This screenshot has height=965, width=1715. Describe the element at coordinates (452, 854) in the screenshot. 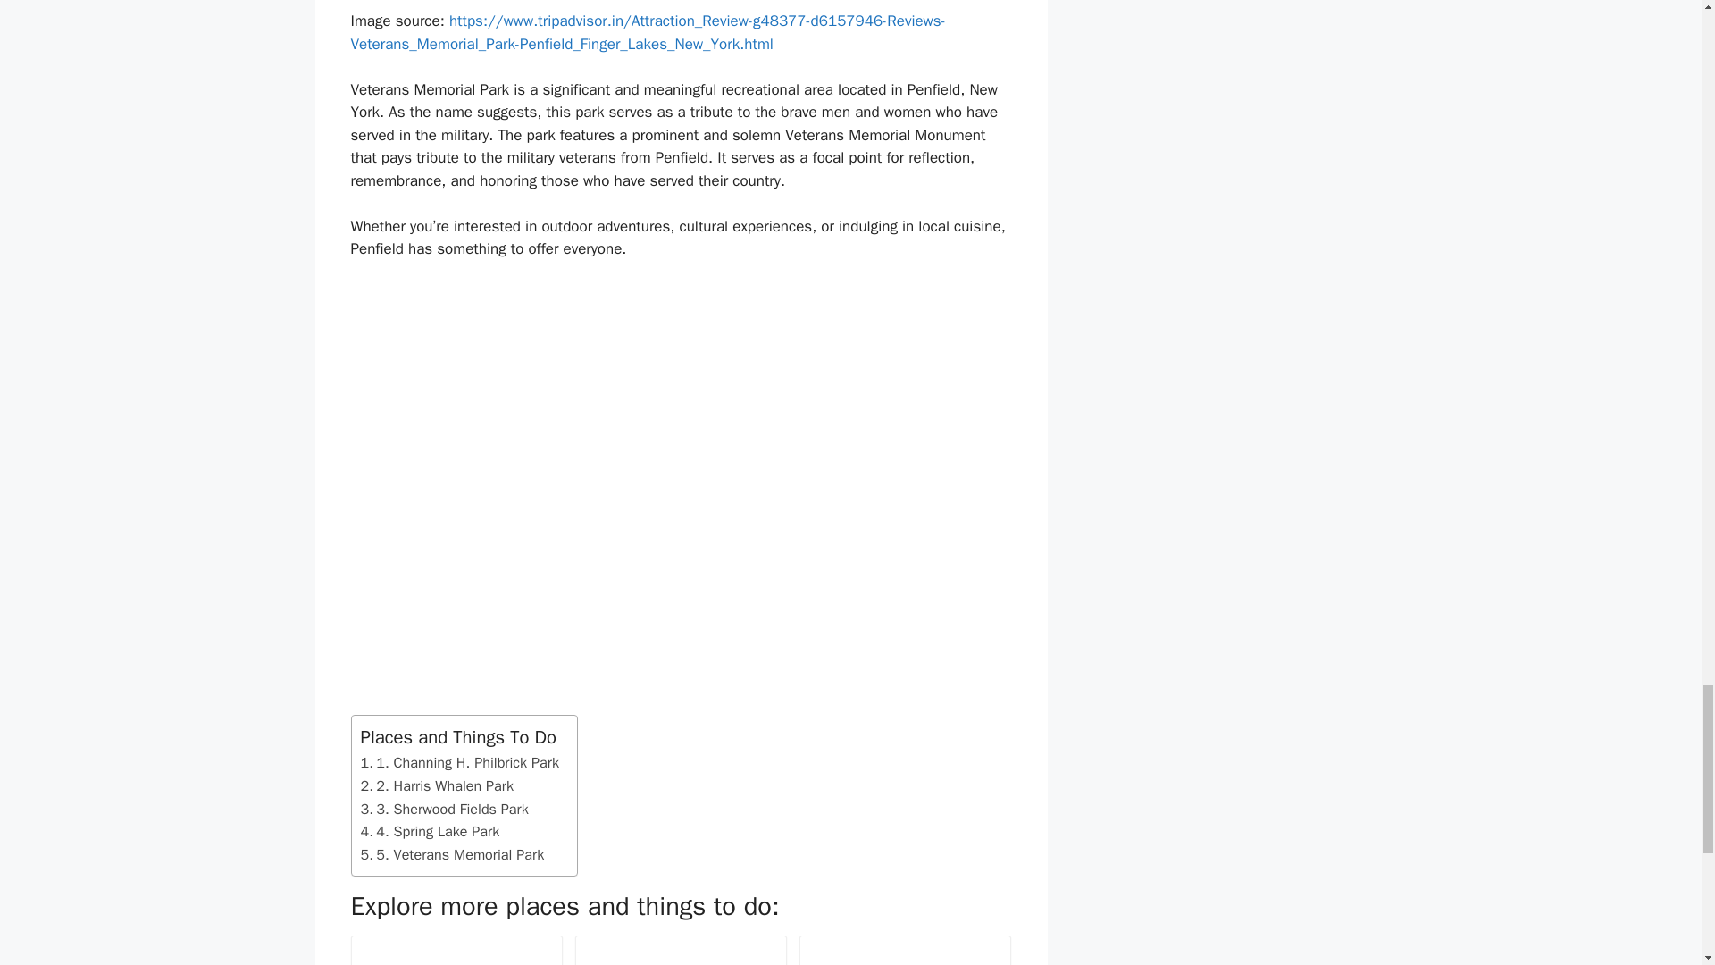

I see `5. Veterans Memorial Park` at that location.